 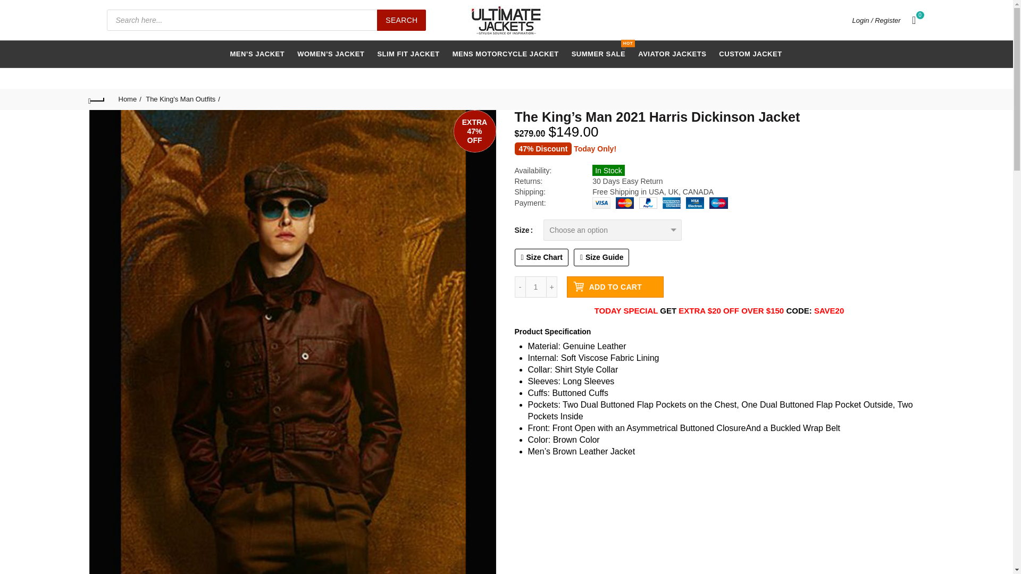 I want to click on 1, so click(x=408, y=54).